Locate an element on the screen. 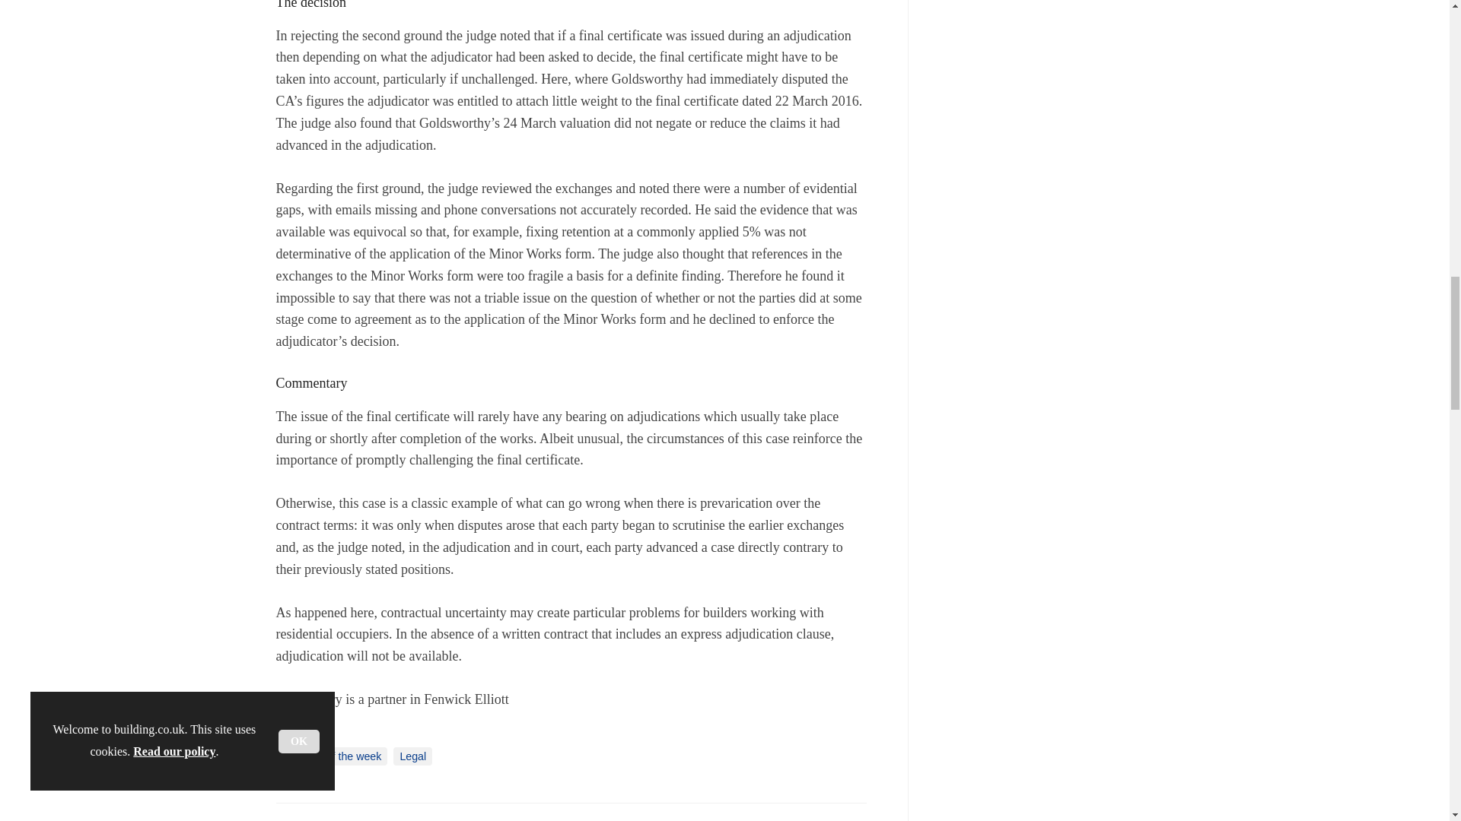 This screenshot has width=1461, height=821. Share this on Linked in is located at coordinates (354, 816).